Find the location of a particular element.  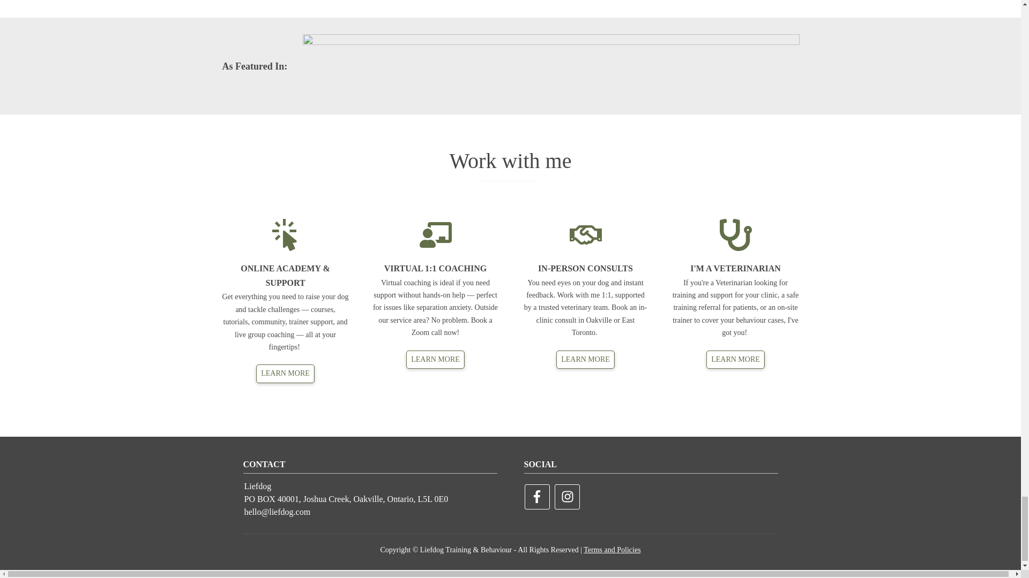

LEARN MORE is located at coordinates (435, 360).